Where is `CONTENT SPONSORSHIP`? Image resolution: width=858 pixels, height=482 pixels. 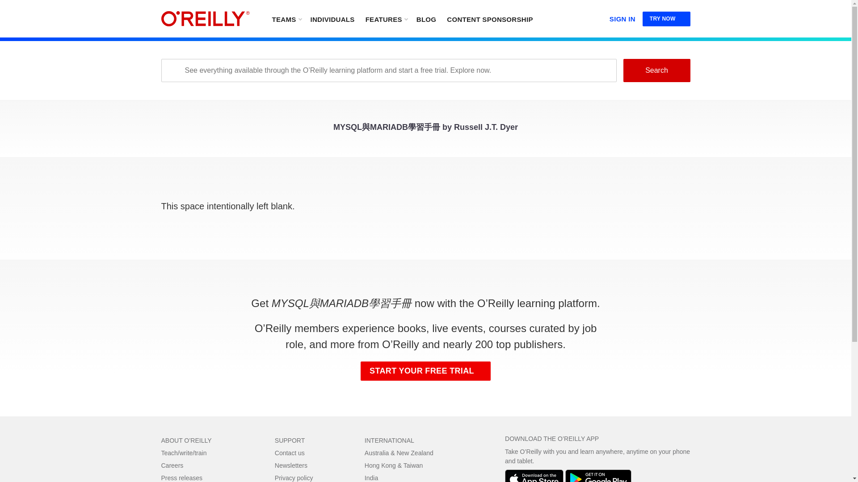
CONTENT SPONSORSHIP is located at coordinates (490, 19).